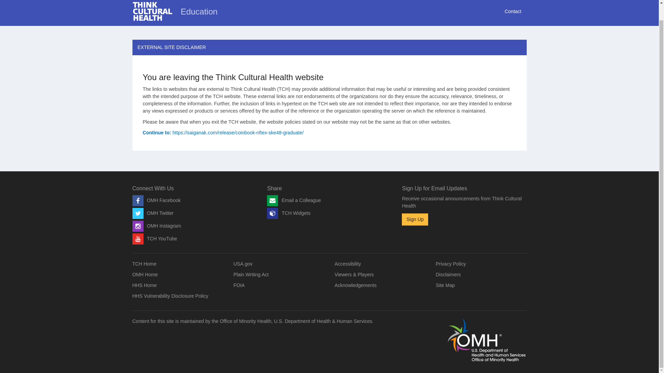  Describe the element at coordinates (356, 285) in the screenshot. I see `Acknowledgements` at that location.